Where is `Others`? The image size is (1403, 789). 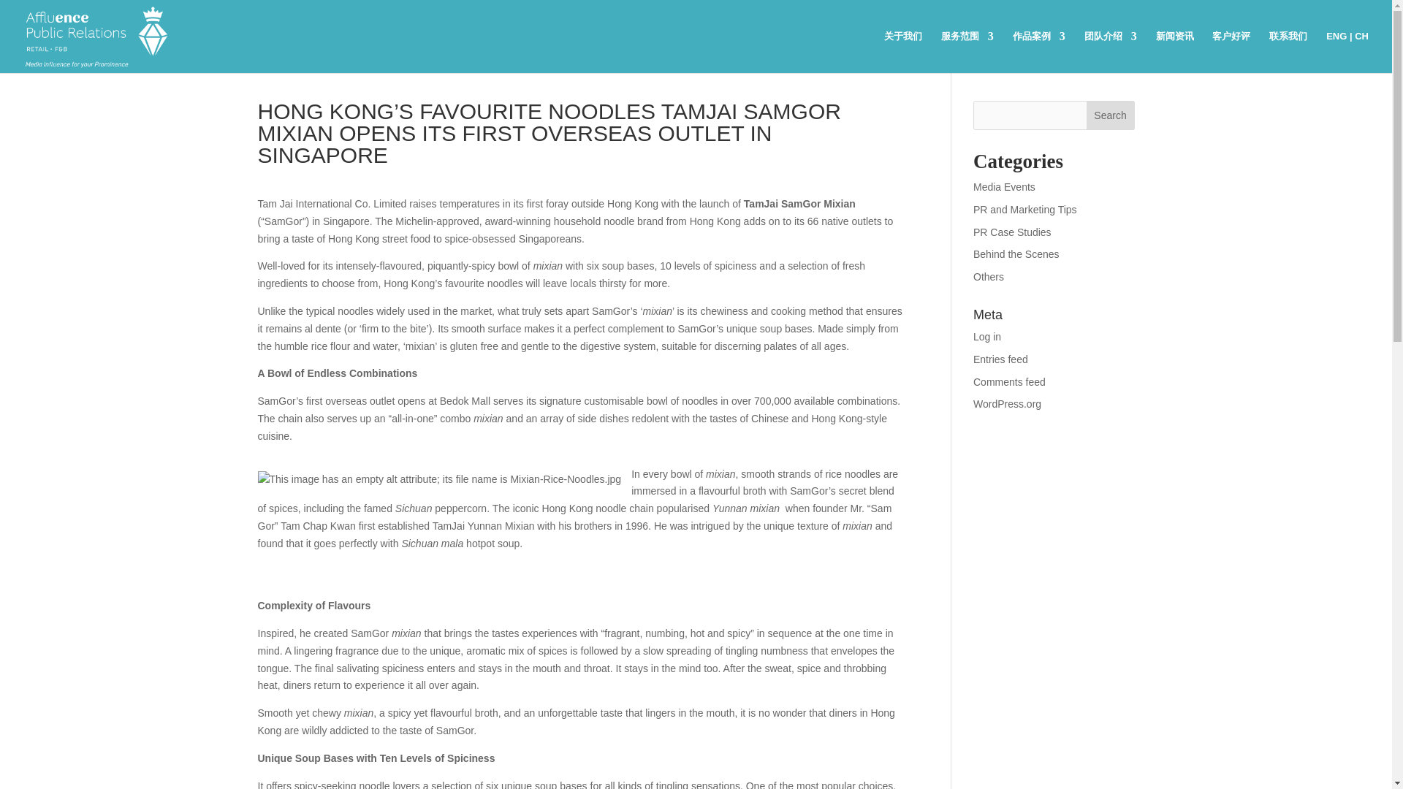
Others is located at coordinates (989, 276).